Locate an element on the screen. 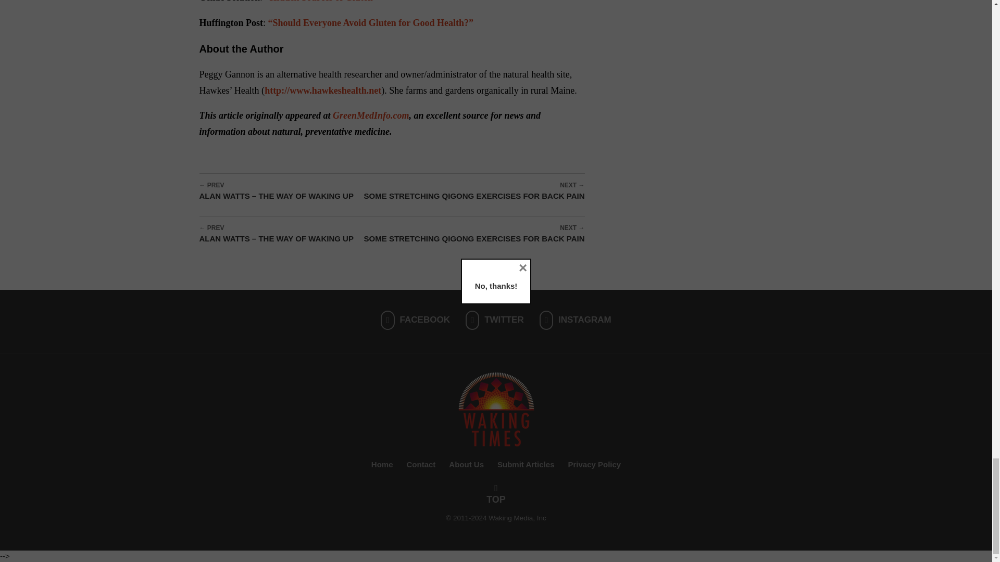  Waking Times is located at coordinates (496, 409).